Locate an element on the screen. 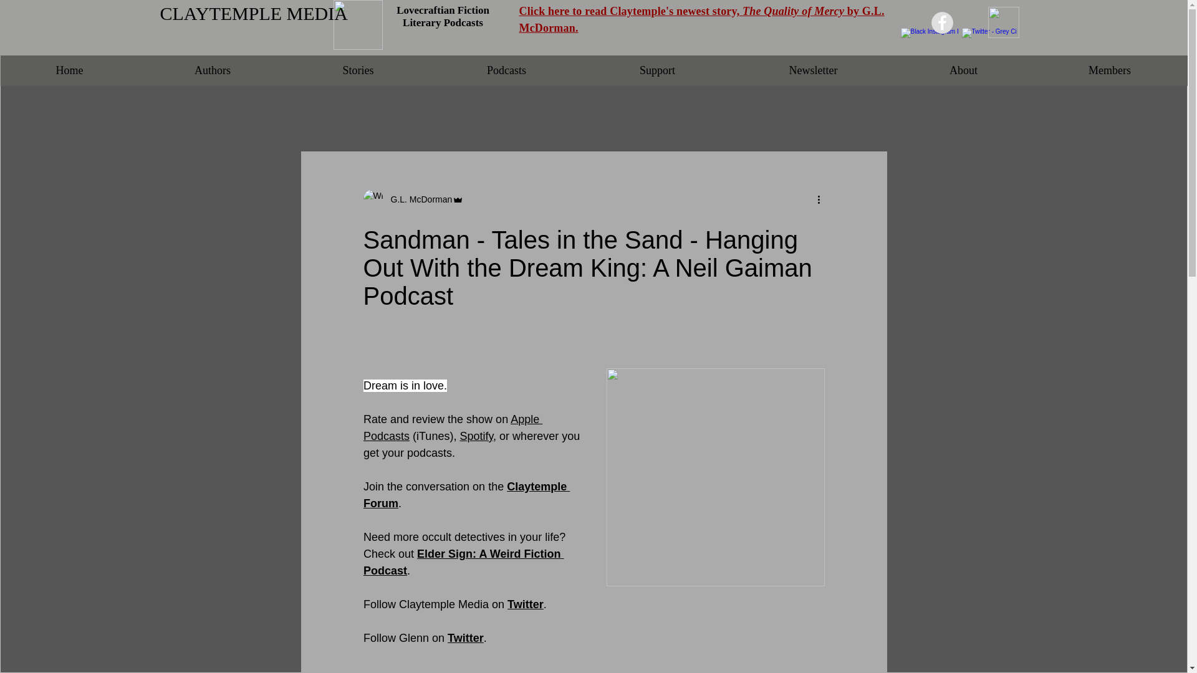  Spotify is located at coordinates (476, 436).